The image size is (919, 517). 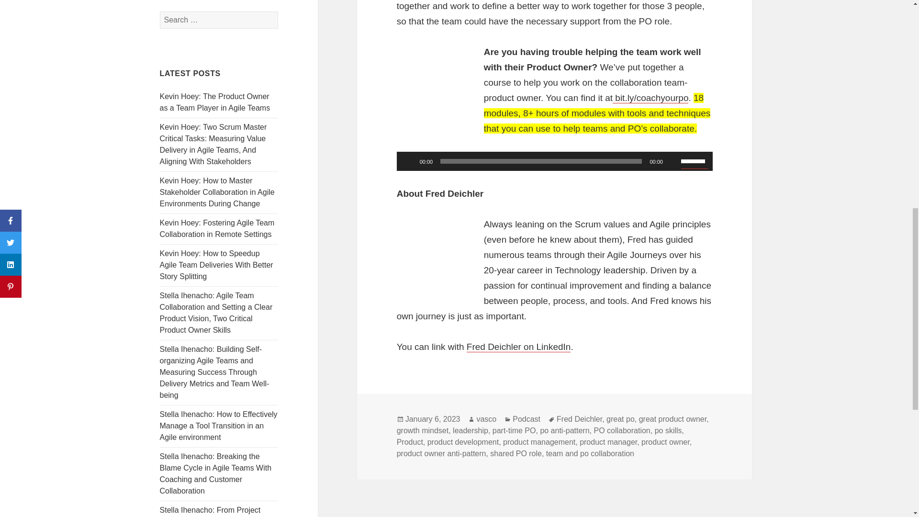 I want to click on Mute, so click(x=673, y=161).